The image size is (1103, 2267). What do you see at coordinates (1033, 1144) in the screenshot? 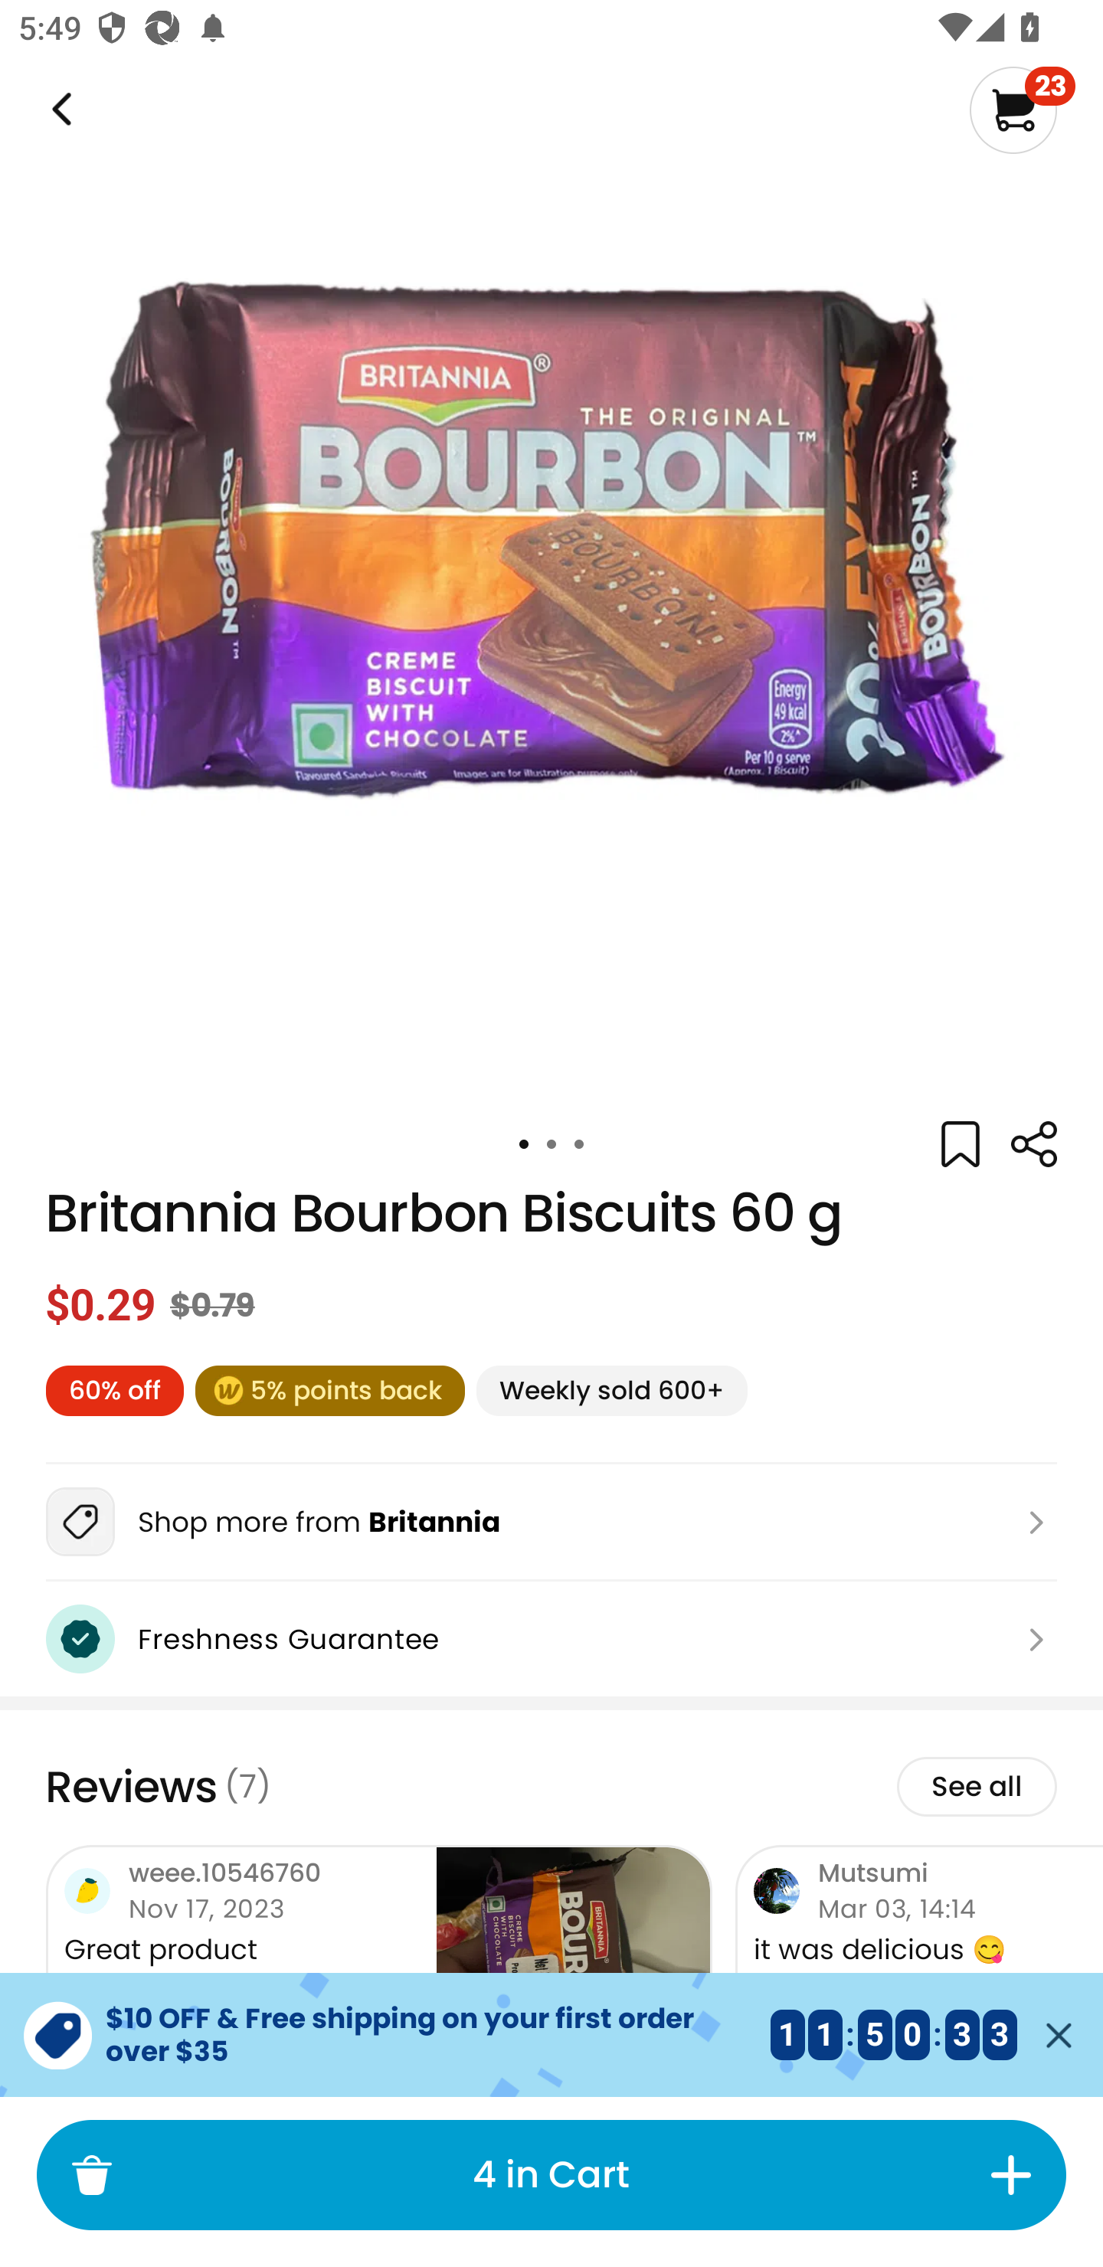
I see `Weee!` at bounding box center [1033, 1144].